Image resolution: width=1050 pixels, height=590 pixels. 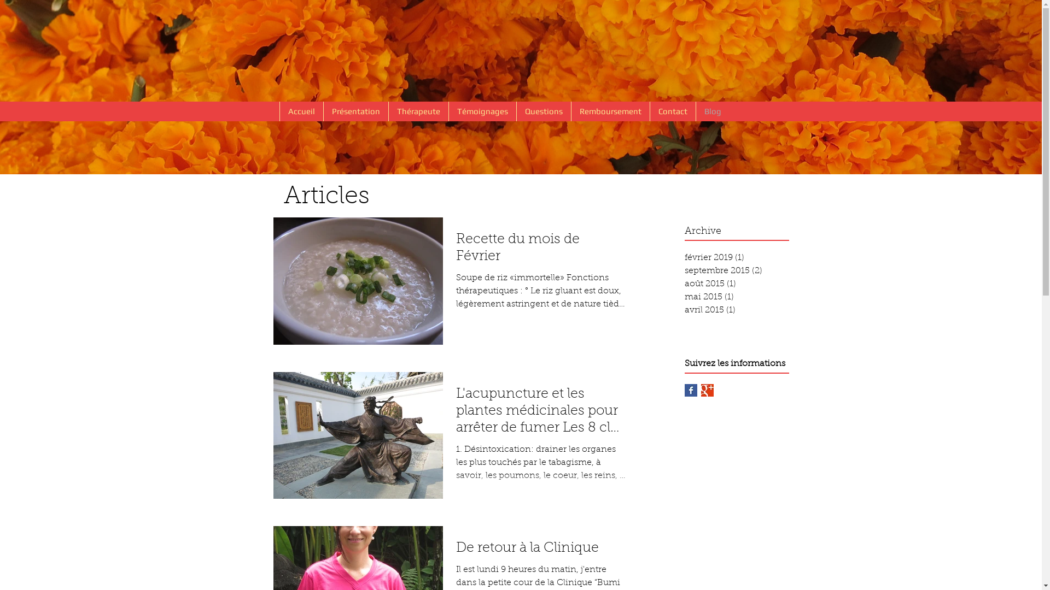 I want to click on mai 2015 (1), so click(x=742, y=297).